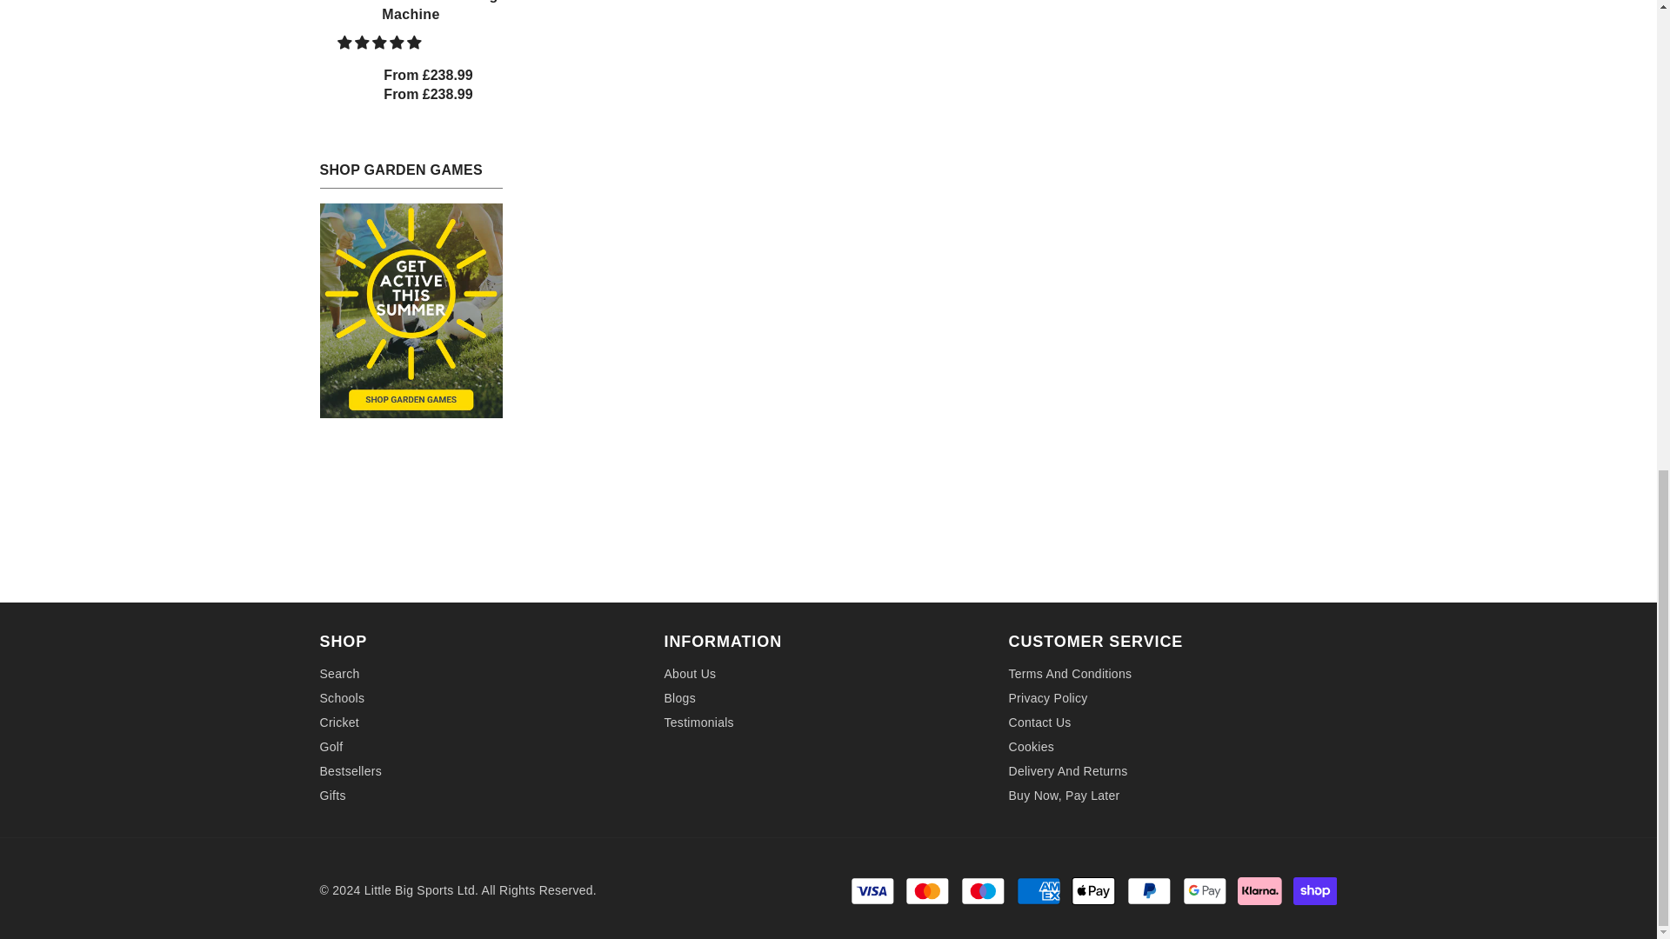 This screenshot has height=939, width=1670. What do you see at coordinates (1315, 890) in the screenshot?
I see `Shop Pay` at bounding box center [1315, 890].